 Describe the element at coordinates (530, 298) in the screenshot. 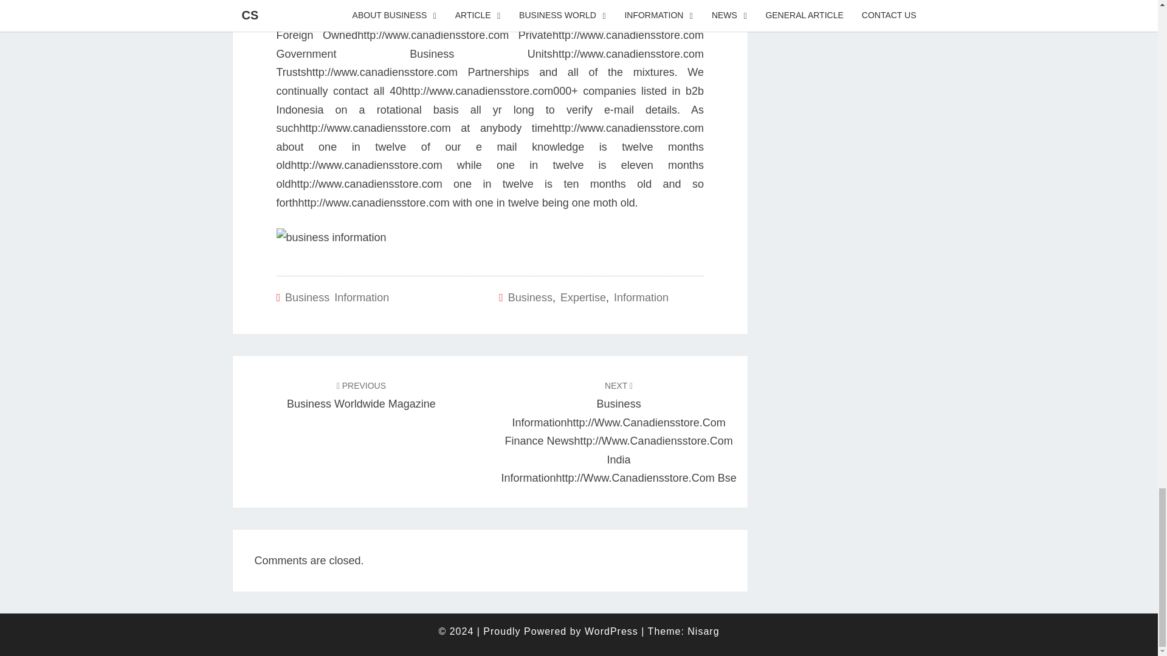

I see `Business` at that location.